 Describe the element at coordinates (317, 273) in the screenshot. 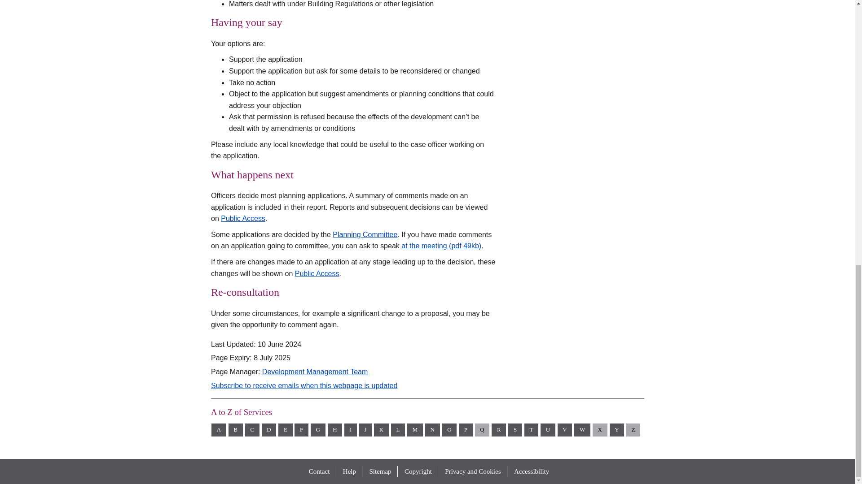

I see `Public Access` at that location.